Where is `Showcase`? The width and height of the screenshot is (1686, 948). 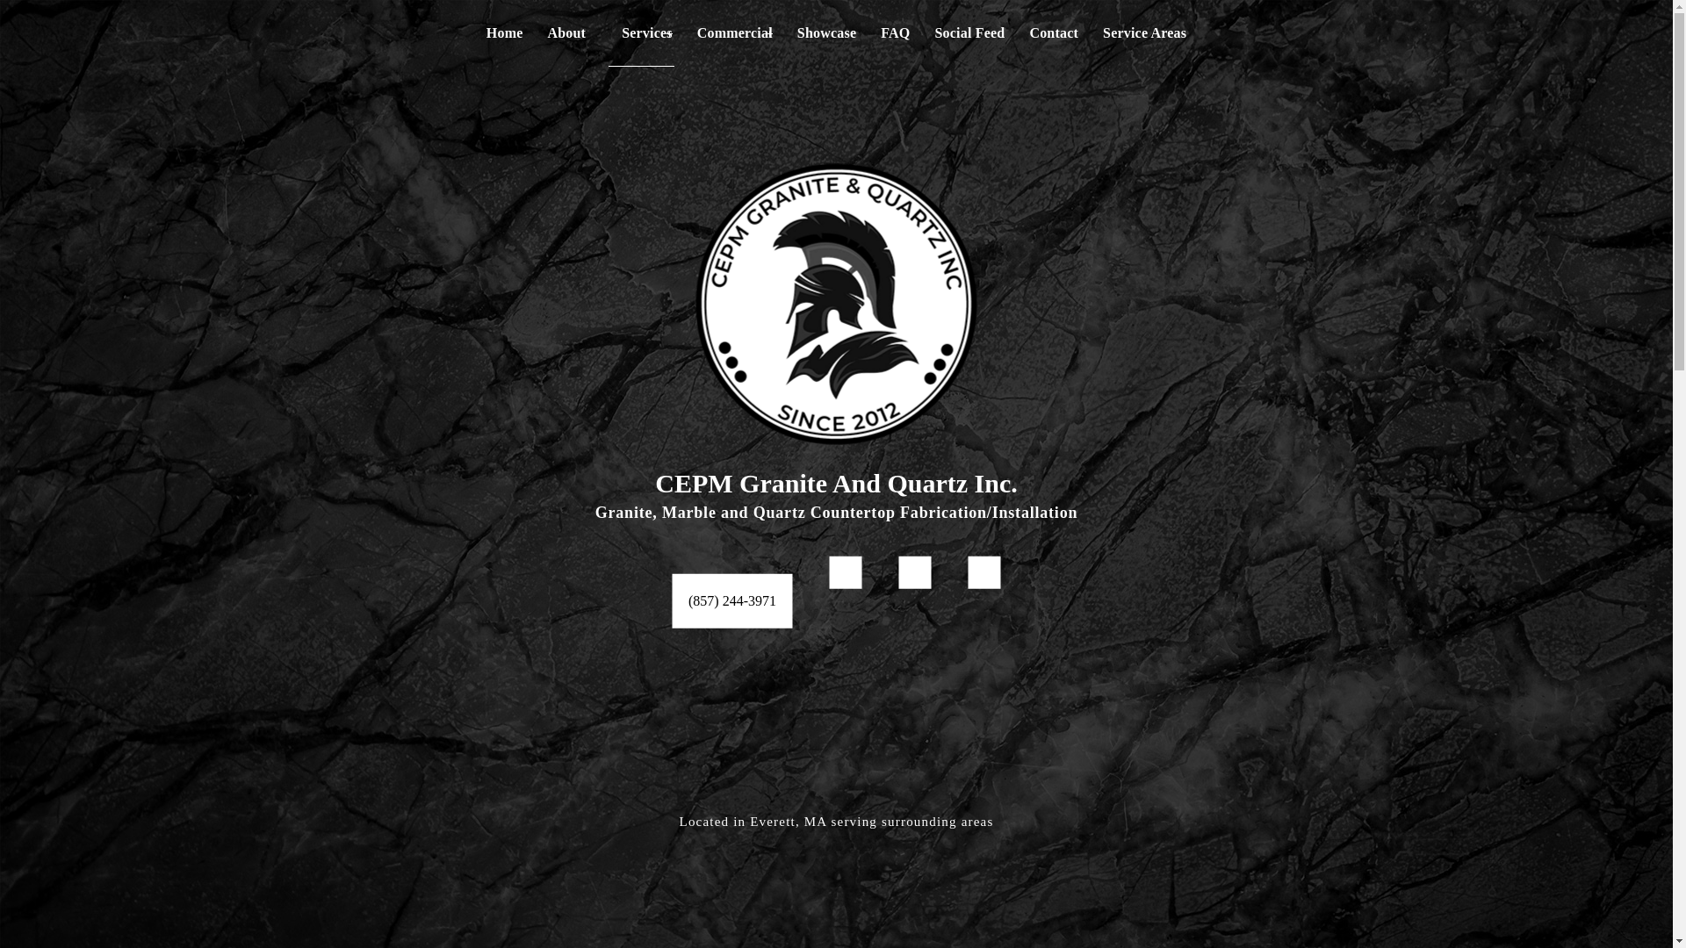
Showcase is located at coordinates (827, 32).